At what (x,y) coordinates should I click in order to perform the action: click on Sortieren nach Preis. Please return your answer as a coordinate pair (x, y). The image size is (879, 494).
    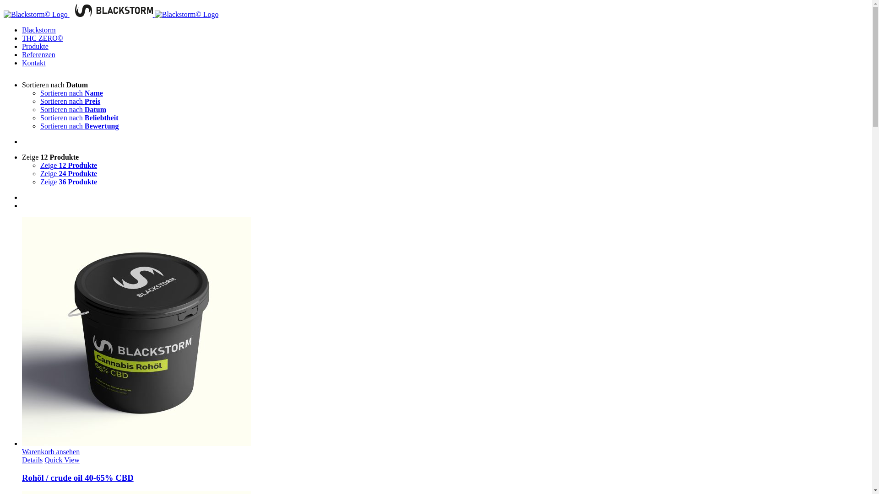
    Looking at the image, I should click on (71, 102).